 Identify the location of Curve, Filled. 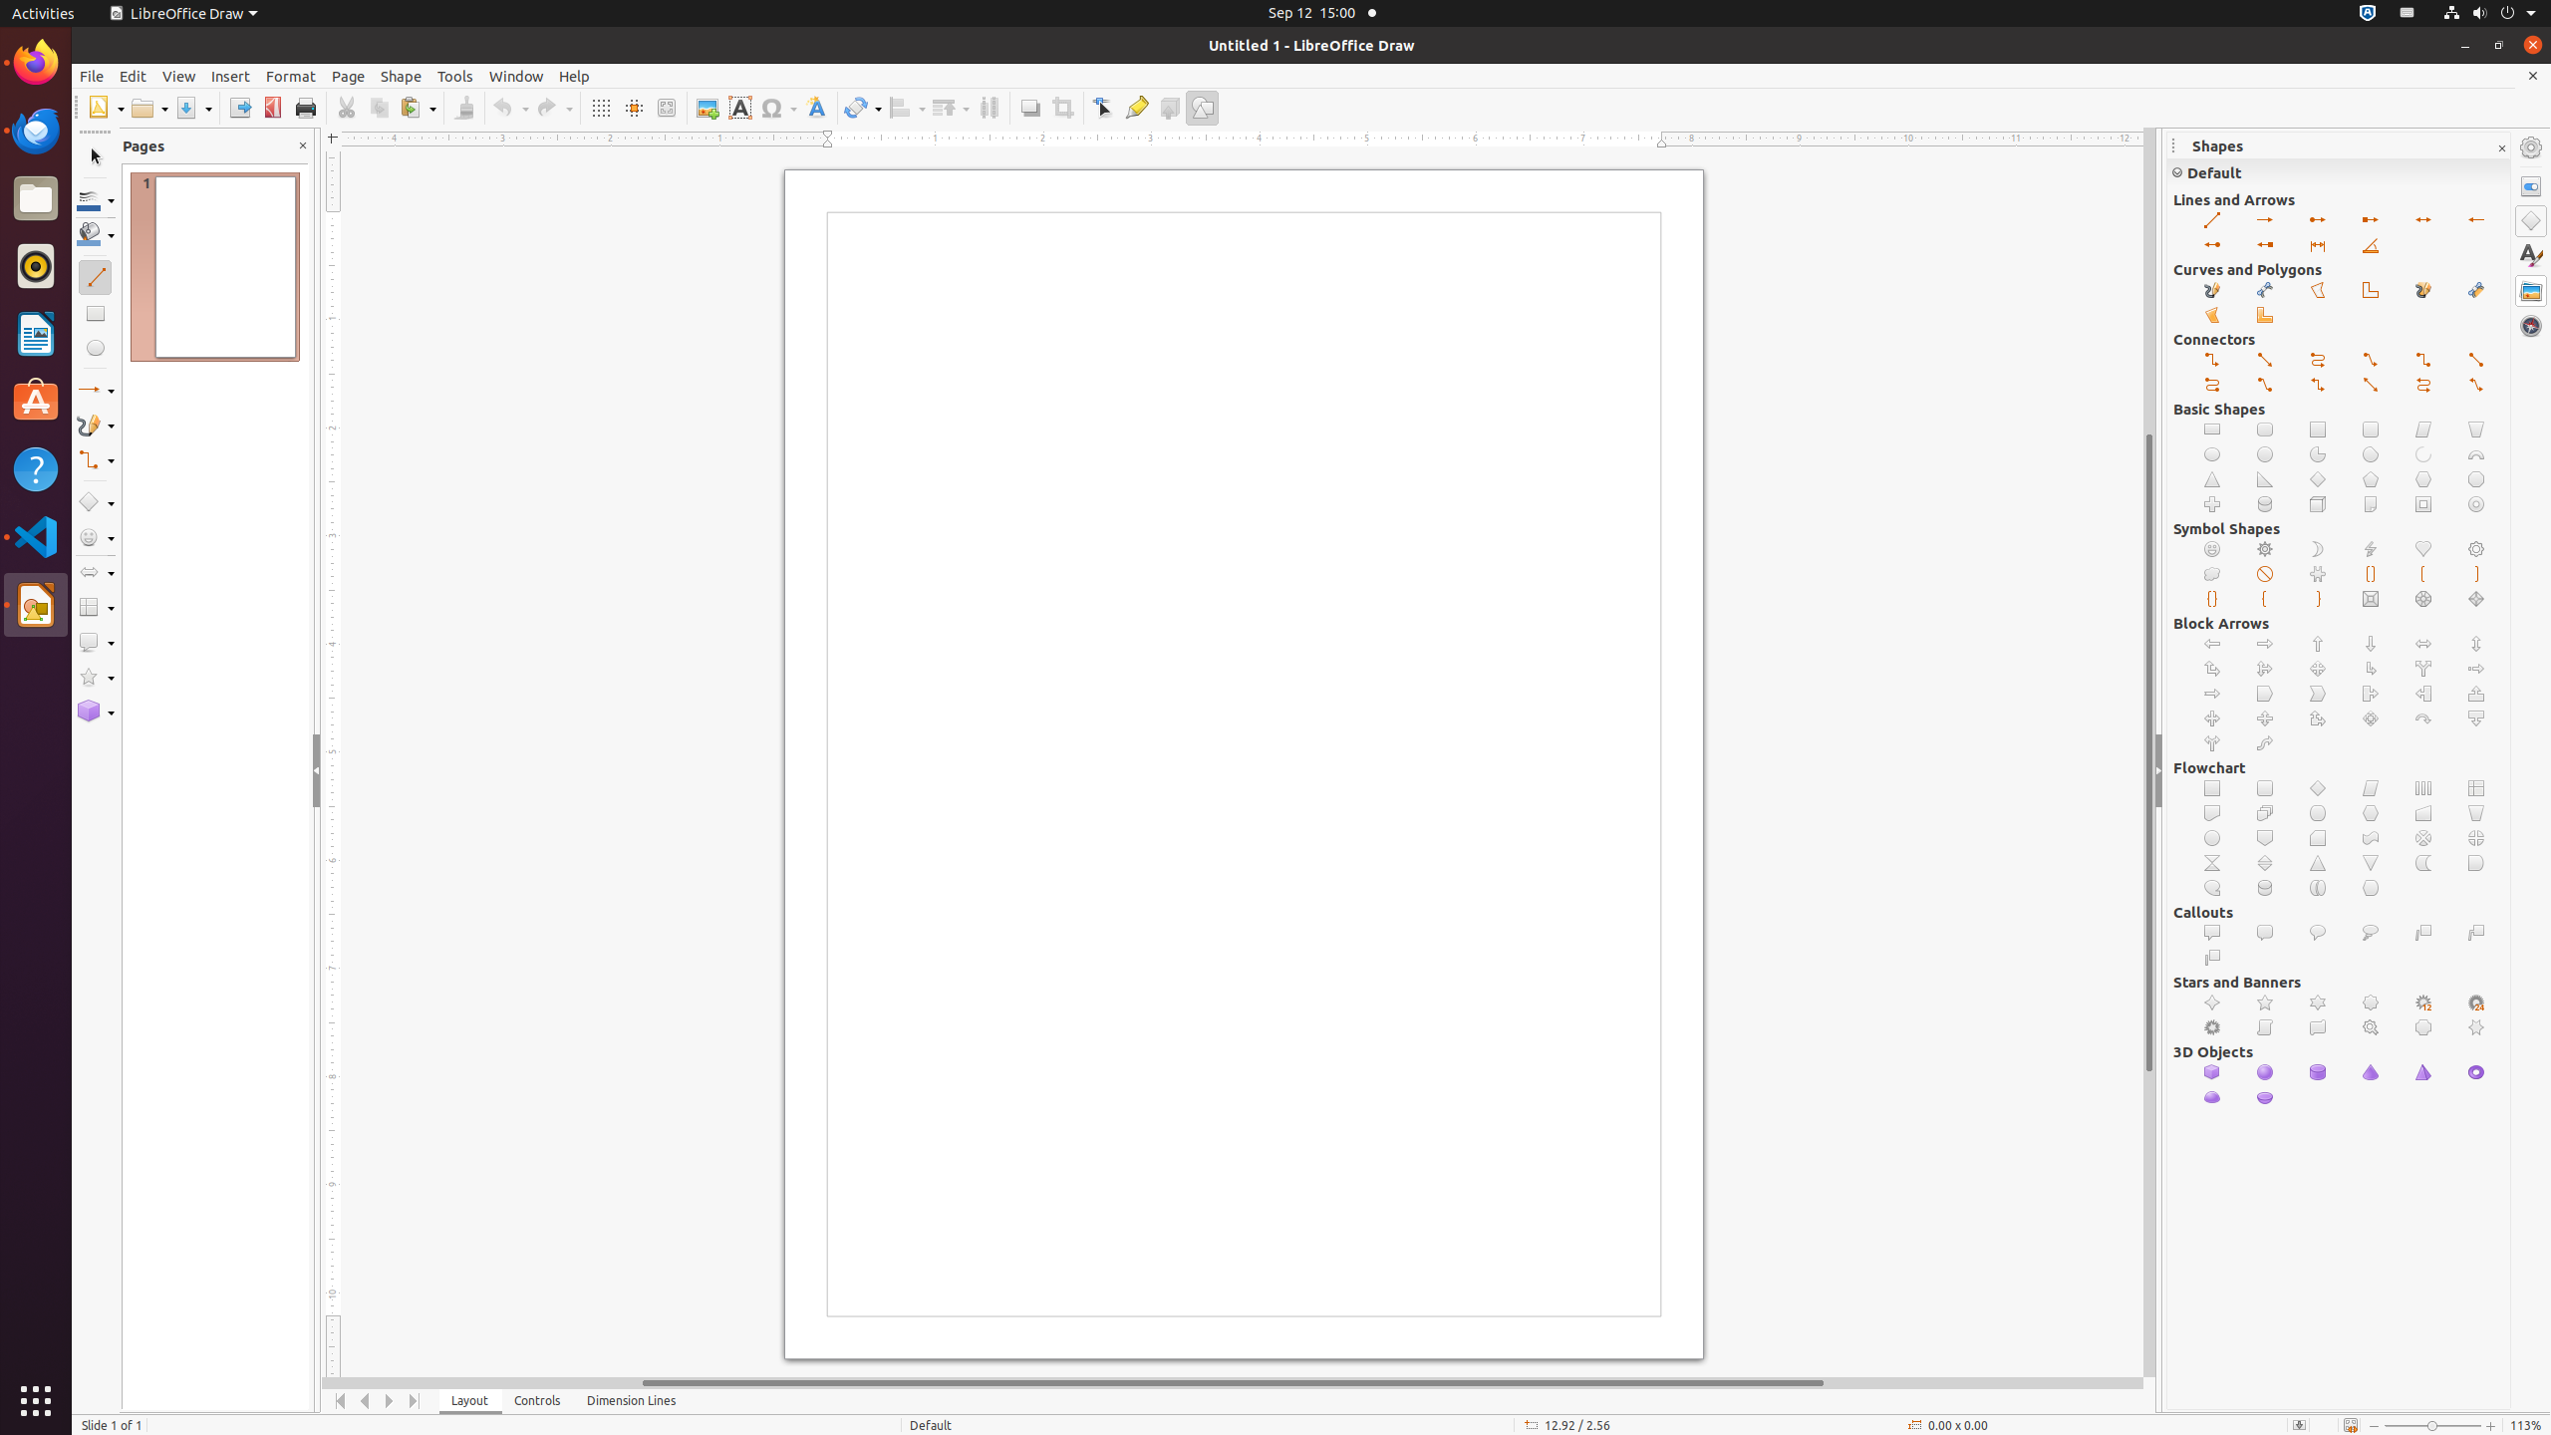
(2477, 291).